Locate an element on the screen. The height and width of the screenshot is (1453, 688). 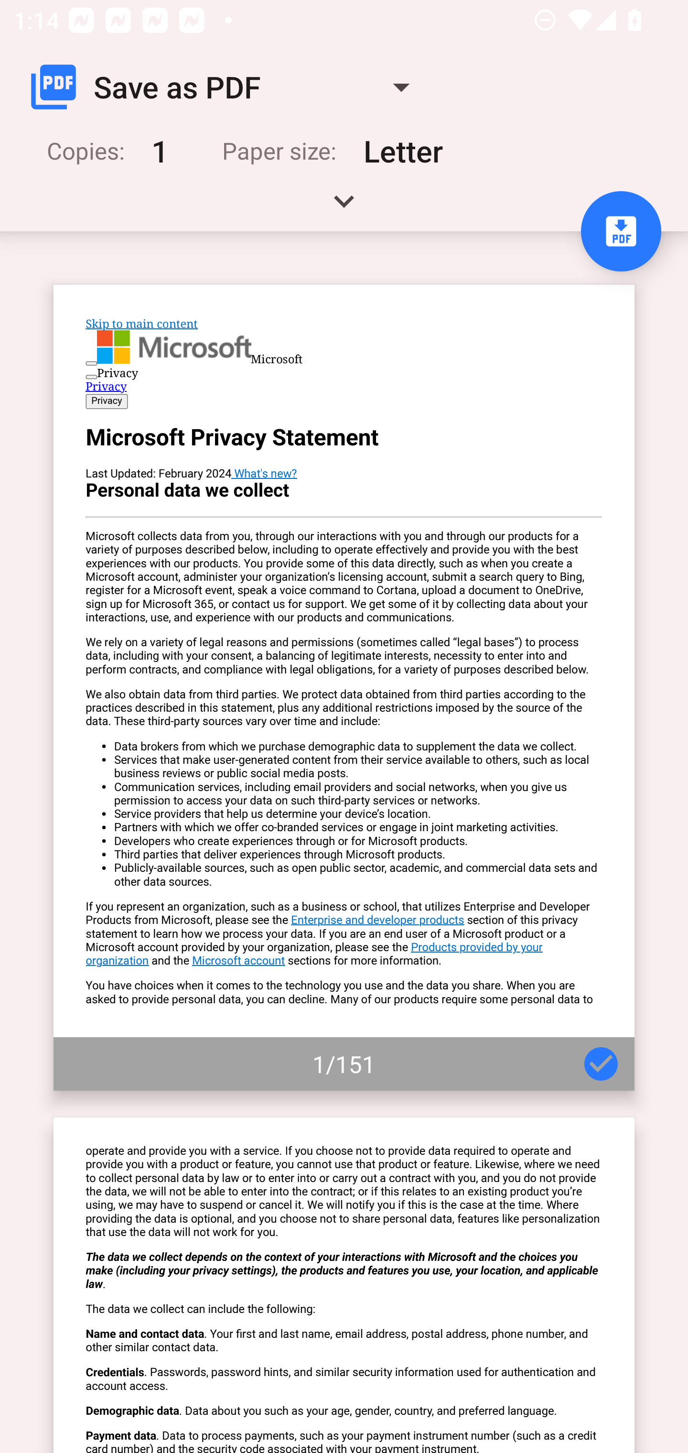
Save as PDF is located at coordinates (227, 87).